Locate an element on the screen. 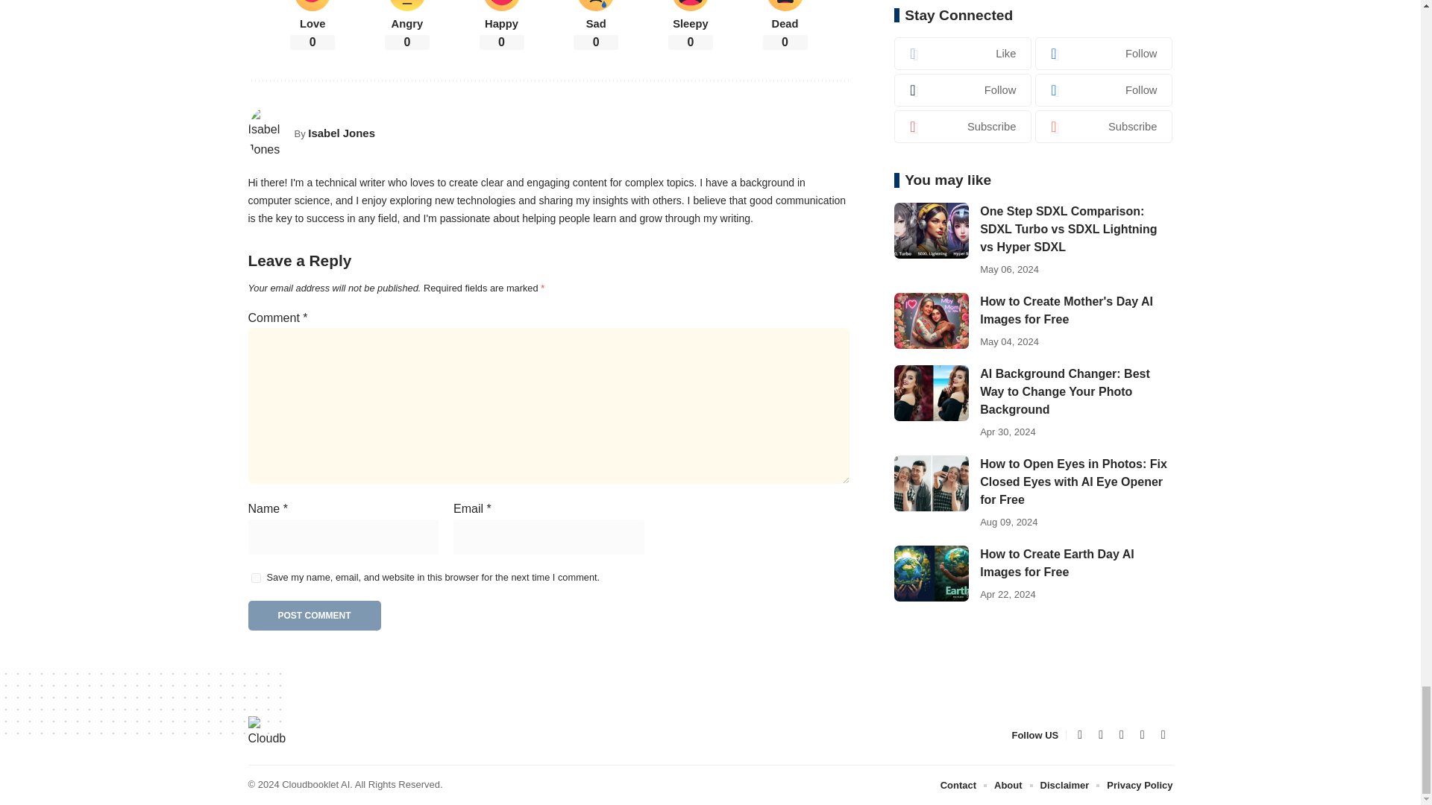 This screenshot has width=1432, height=805. yes is located at coordinates (255, 577).